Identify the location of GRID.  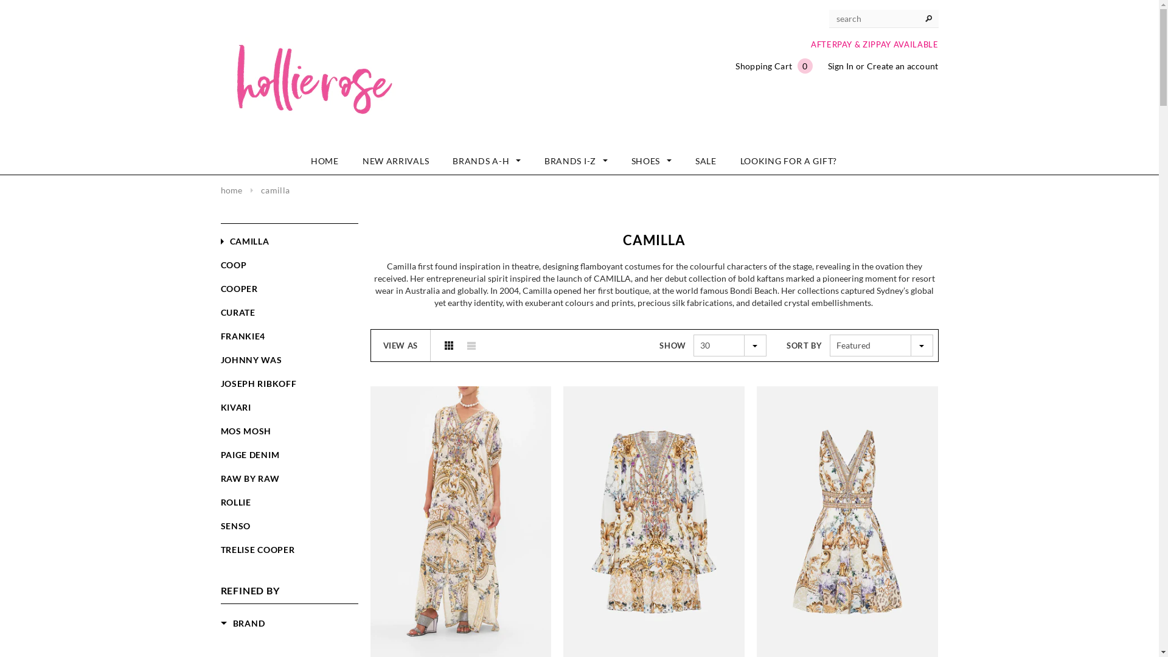
(449, 345).